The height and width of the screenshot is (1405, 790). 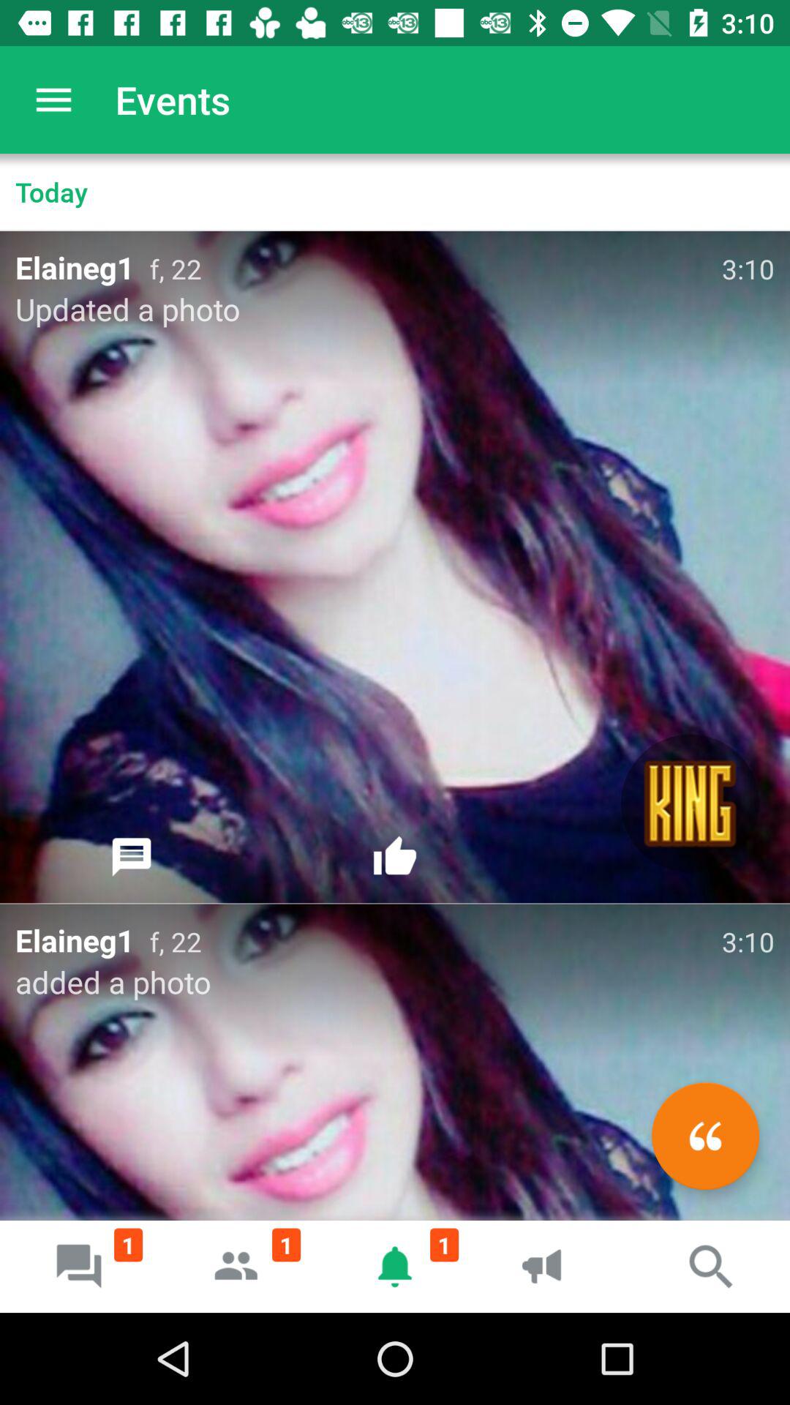 What do you see at coordinates (691, 803) in the screenshot?
I see `choose the icon below f, 22 item` at bounding box center [691, 803].